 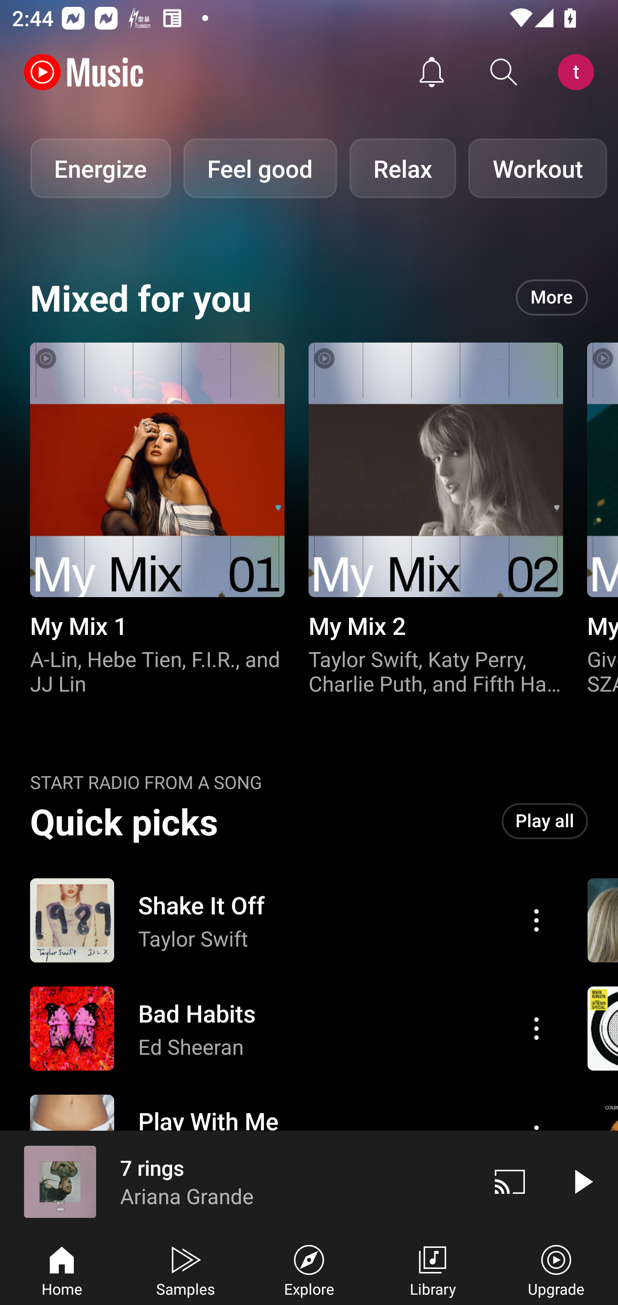 What do you see at coordinates (185, 1269) in the screenshot?
I see `Samples` at bounding box center [185, 1269].